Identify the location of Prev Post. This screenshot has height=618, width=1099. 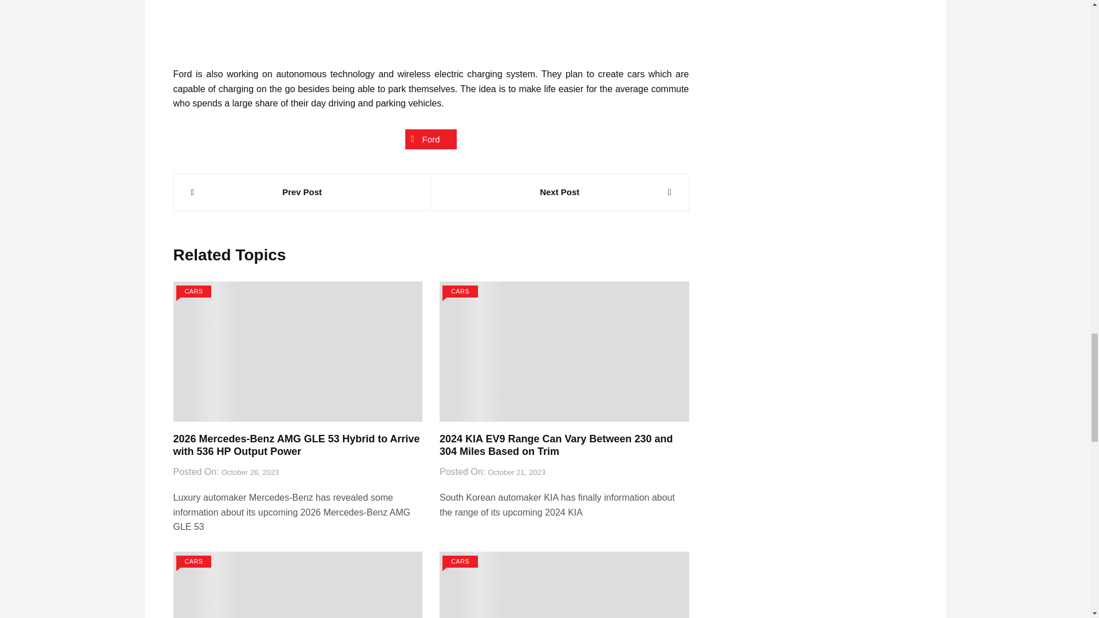
(302, 192).